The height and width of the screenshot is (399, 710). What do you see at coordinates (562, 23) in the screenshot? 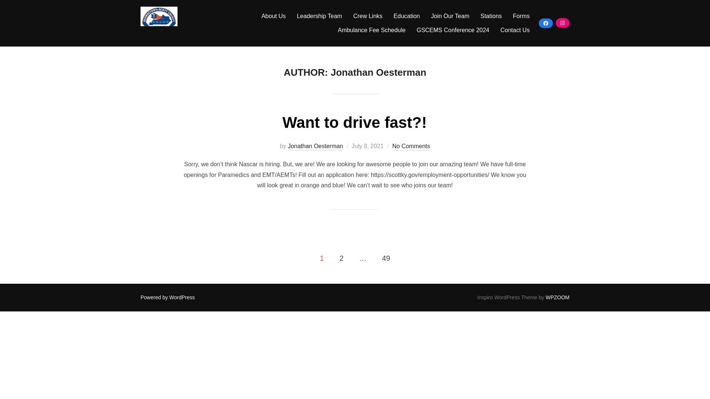
I see `Instagram` at bounding box center [562, 23].